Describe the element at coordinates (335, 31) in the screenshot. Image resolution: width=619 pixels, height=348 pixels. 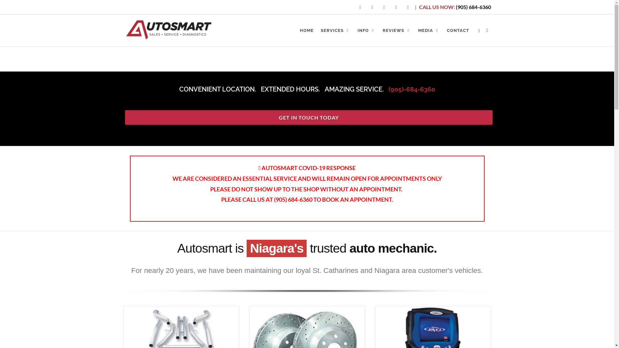
I see `SERVICES` at that location.